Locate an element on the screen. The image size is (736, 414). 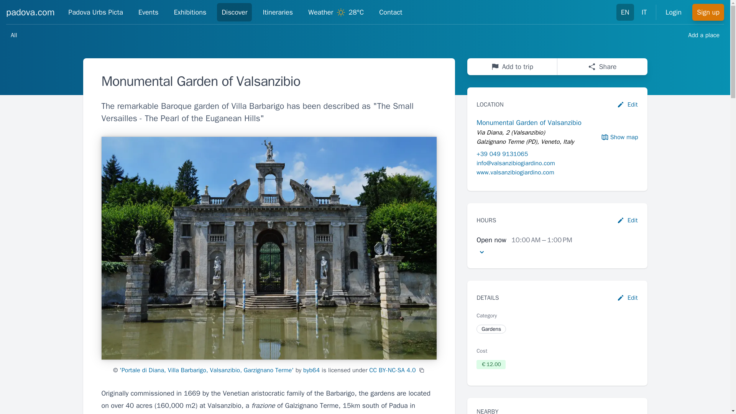
Events is located at coordinates (149, 12).